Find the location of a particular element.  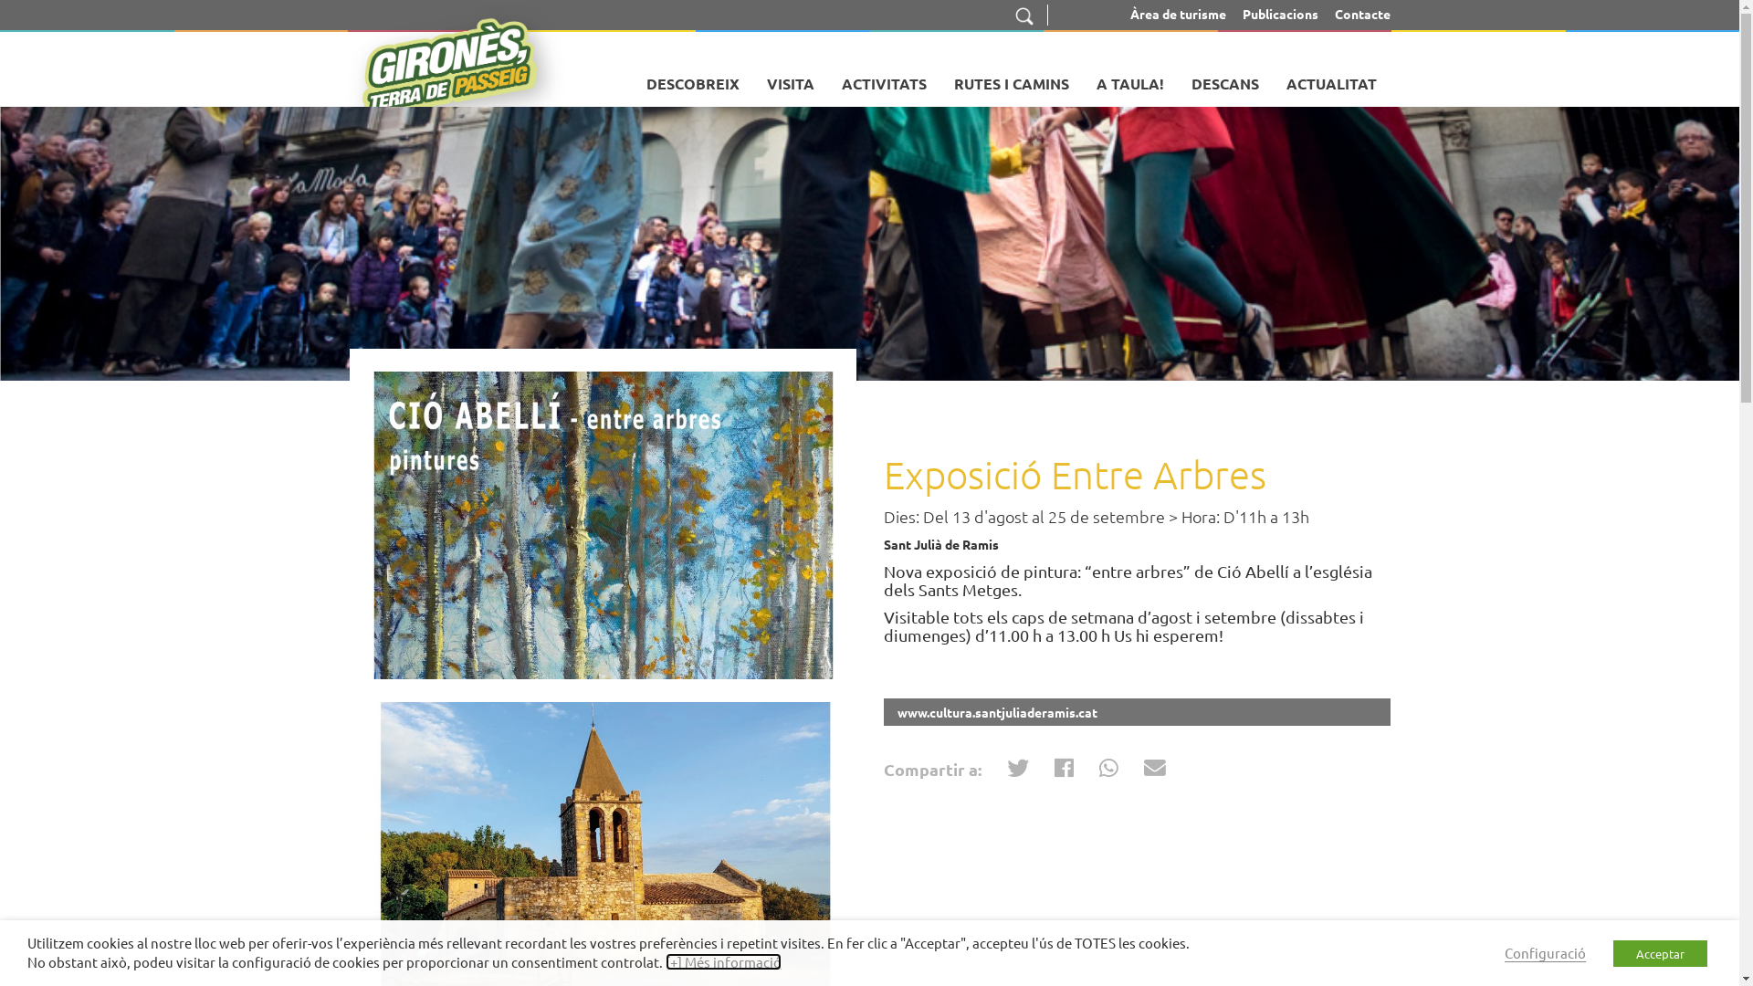

ACTIVITATS is located at coordinates (884, 77).